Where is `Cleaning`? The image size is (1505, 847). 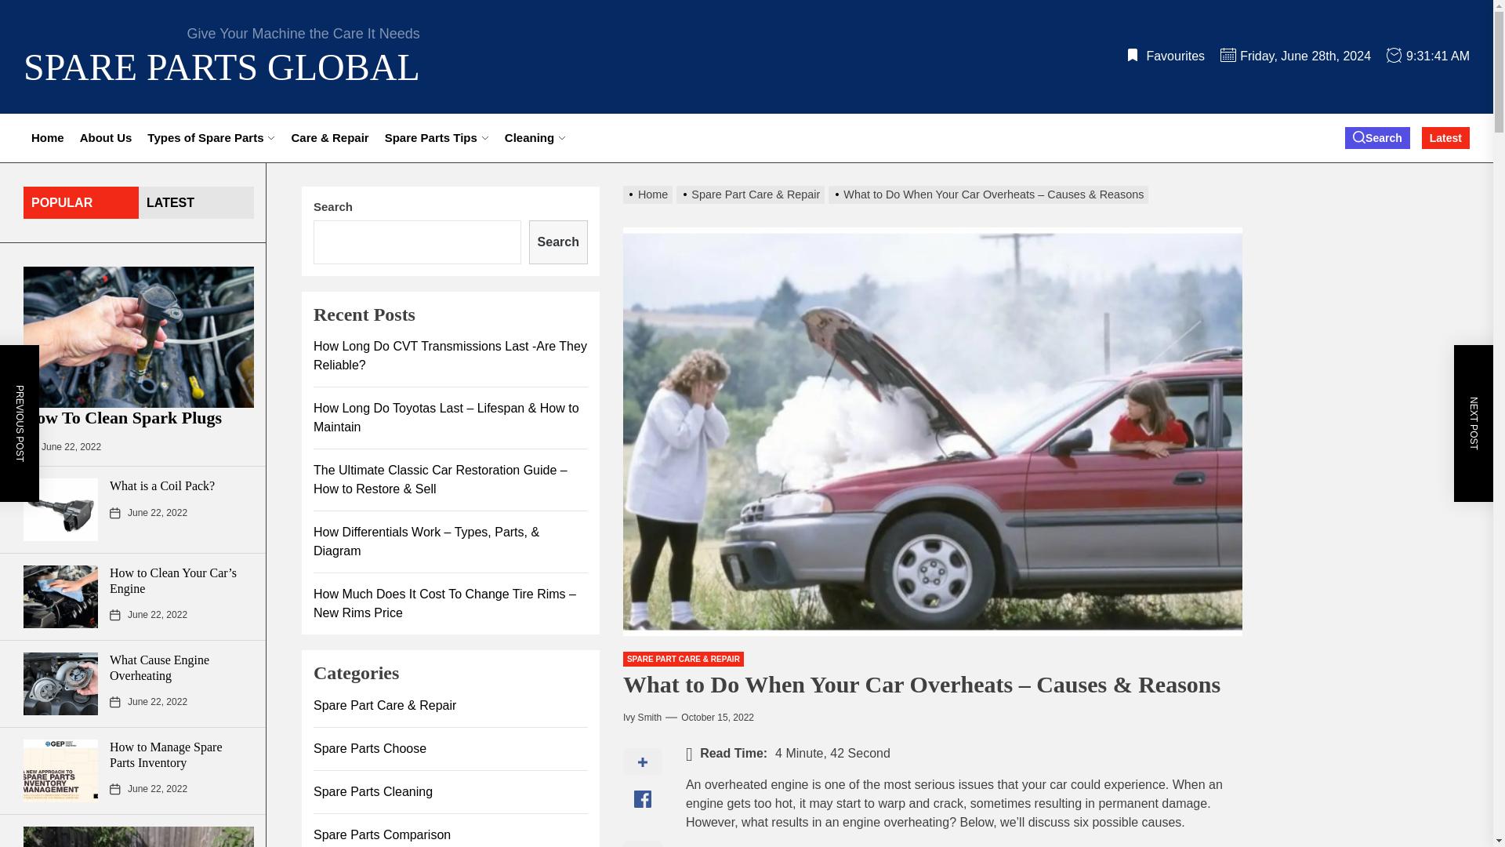
Cleaning is located at coordinates (535, 138).